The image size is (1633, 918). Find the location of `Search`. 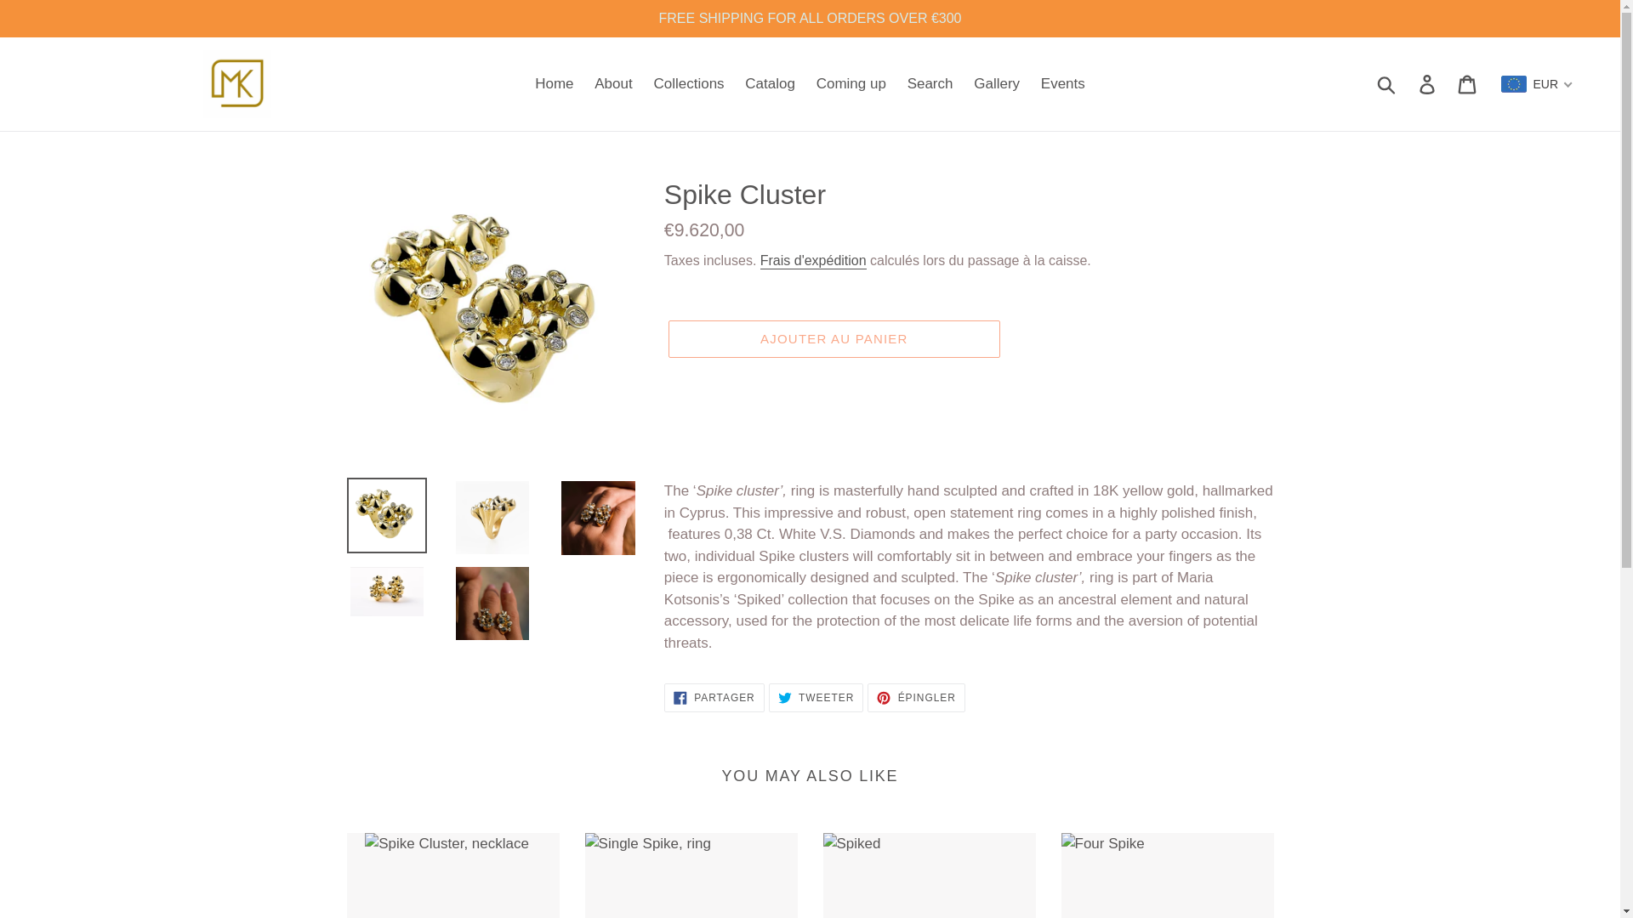

Search is located at coordinates (930, 83).